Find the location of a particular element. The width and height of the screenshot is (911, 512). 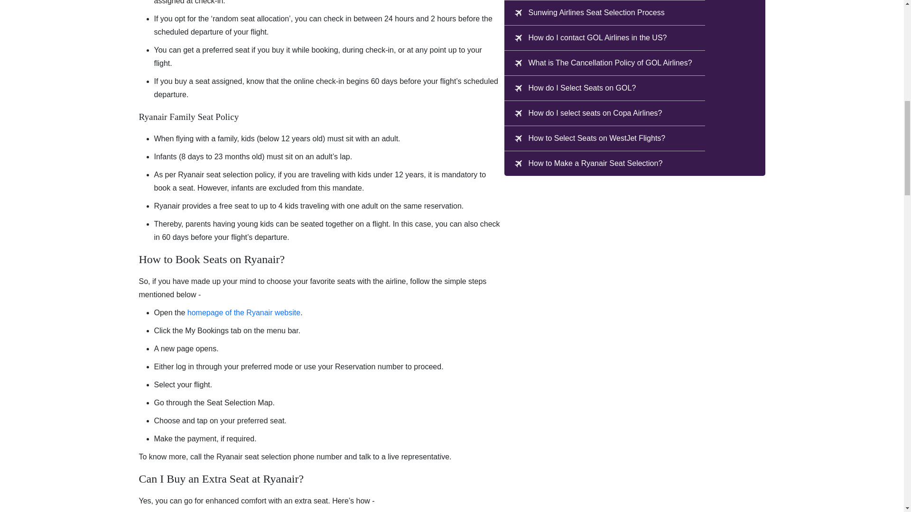

How to Select Seats on WestJet Flights? is located at coordinates (596, 138).